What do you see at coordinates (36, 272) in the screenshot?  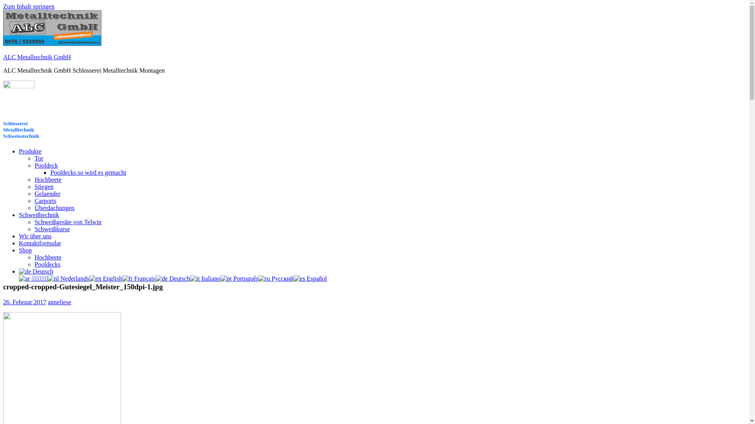 I see `Deutsch` at bounding box center [36, 272].